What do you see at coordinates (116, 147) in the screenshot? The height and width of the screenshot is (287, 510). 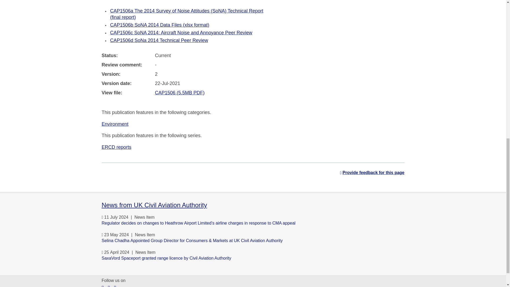 I see `ERCD reports` at bounding box center [116, 147].